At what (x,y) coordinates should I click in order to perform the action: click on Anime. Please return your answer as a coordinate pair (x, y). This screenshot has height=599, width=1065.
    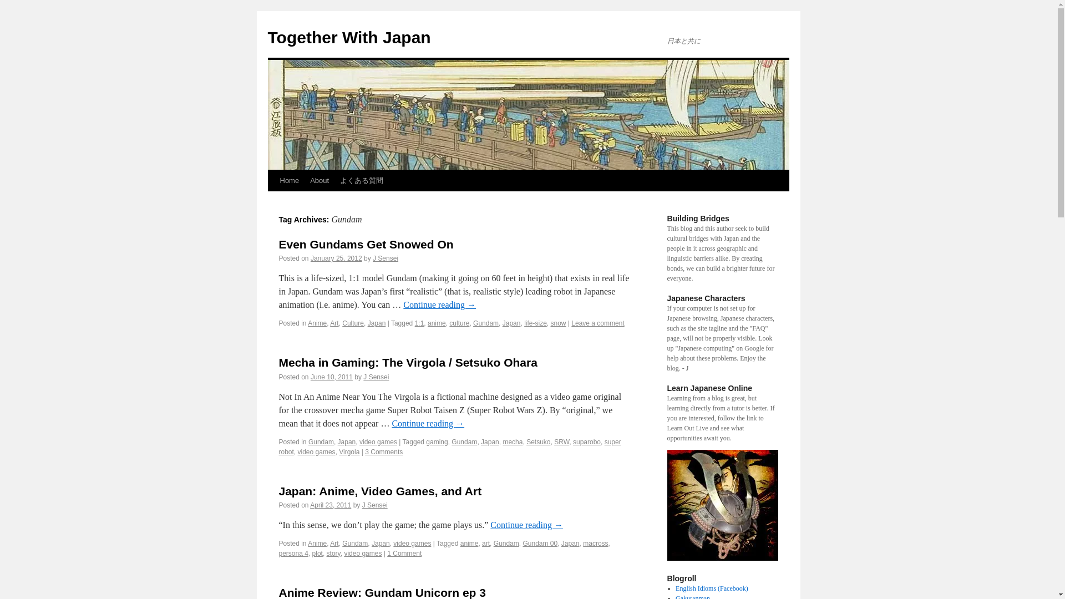
    Looking at the image, I should click on (317, 323).